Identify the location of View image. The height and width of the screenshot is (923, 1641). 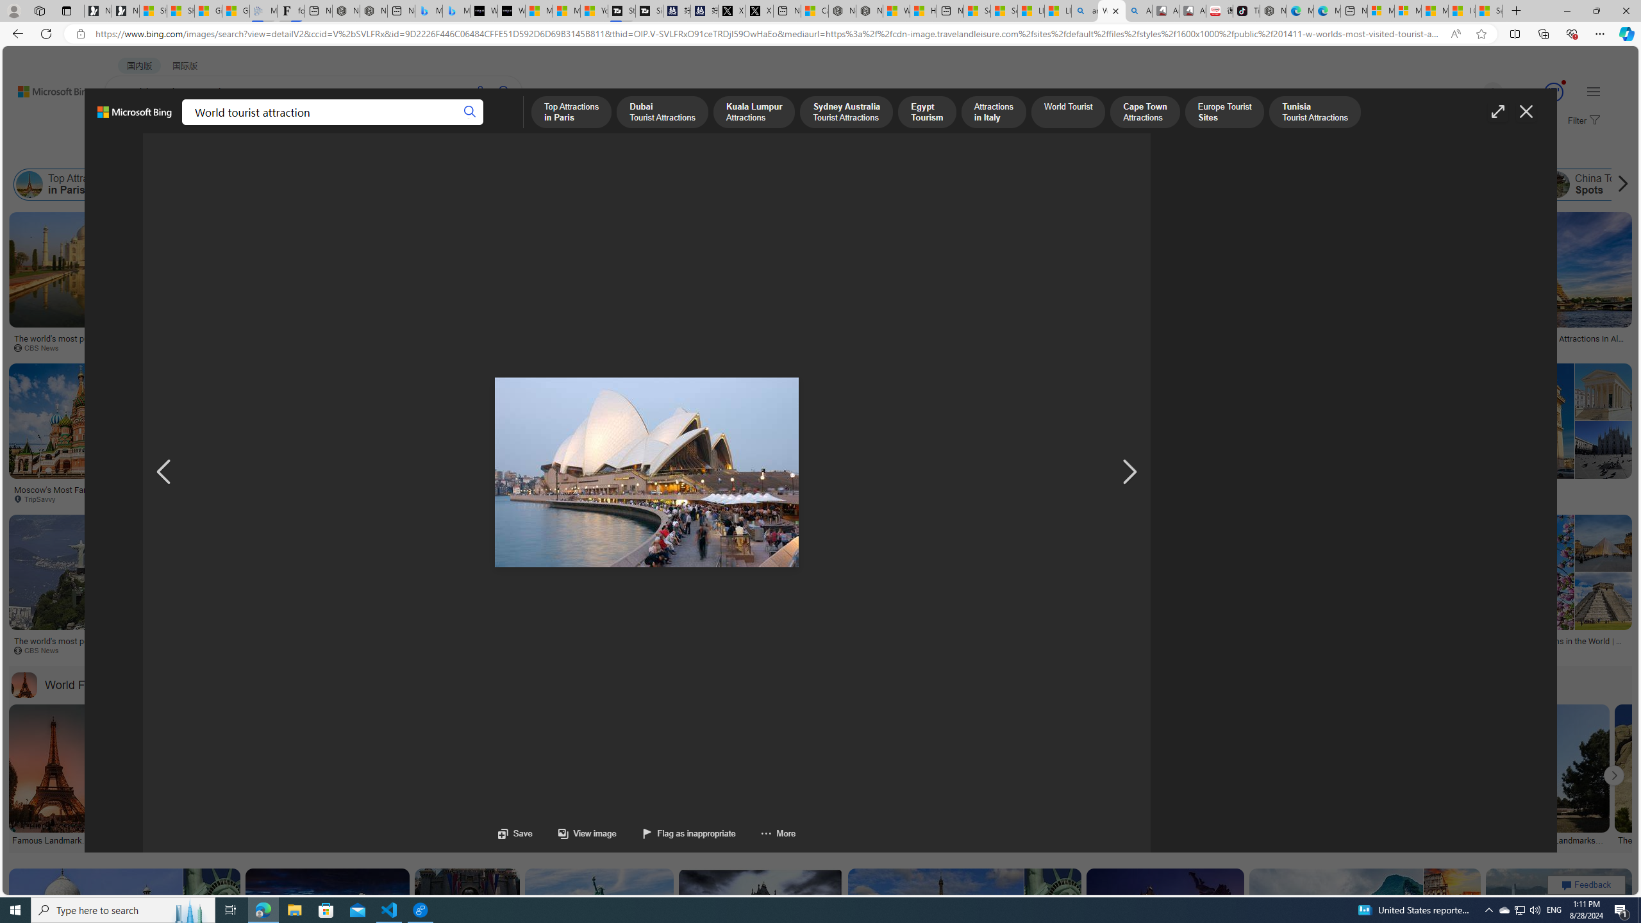
(587, 833).